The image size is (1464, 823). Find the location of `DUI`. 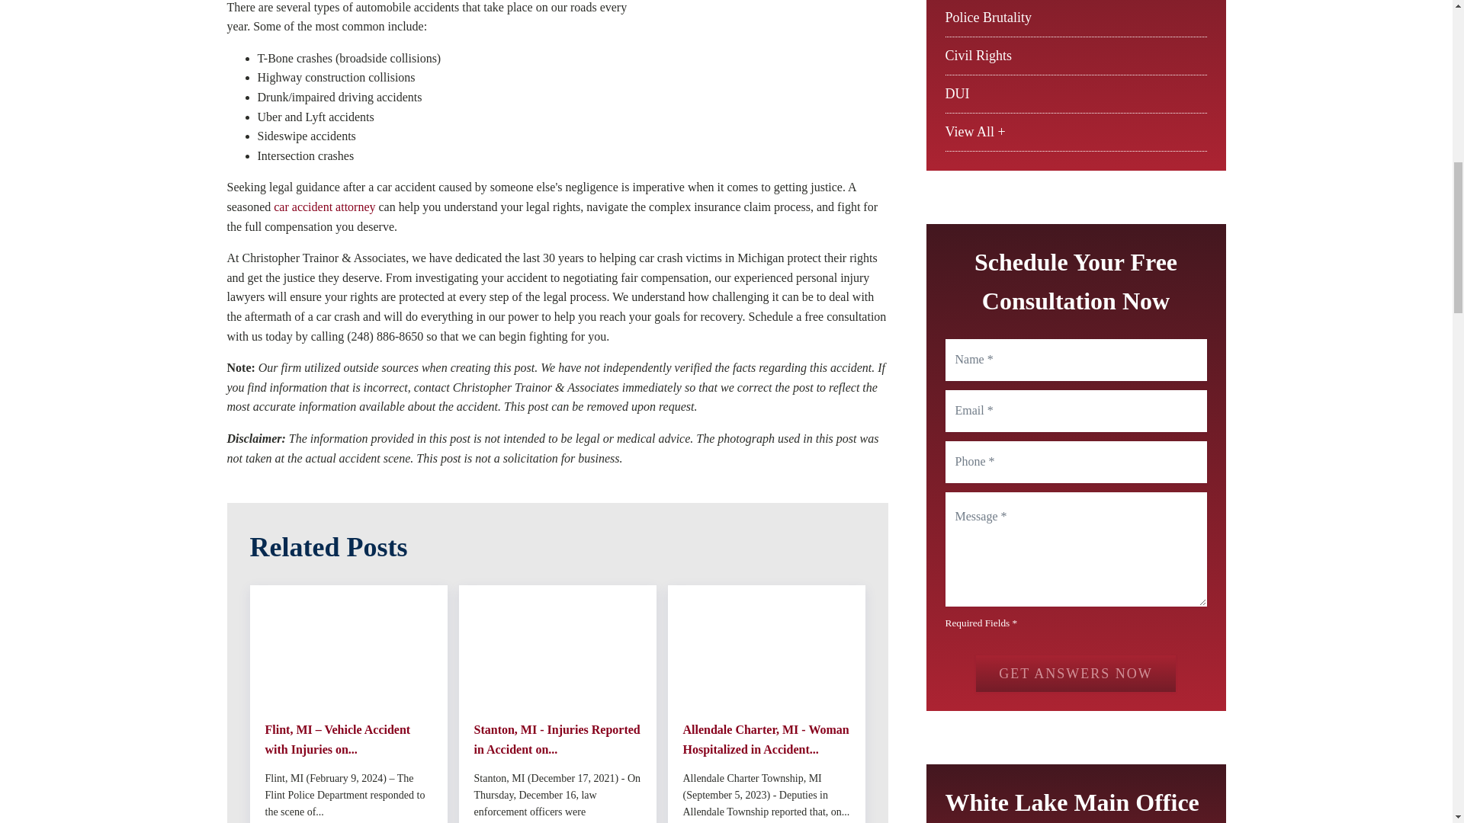

DUI is located at coordinates (958, 93).